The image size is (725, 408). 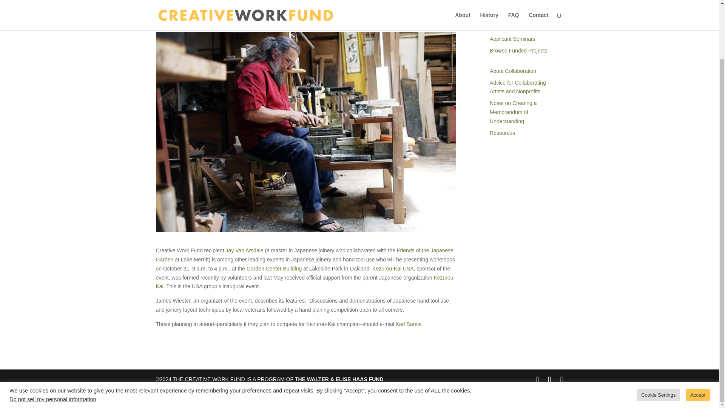 What do you see at coordinates (509, 4) in the screenshot?
I see `Grant Guidelines` at bounding box center [509, 4].